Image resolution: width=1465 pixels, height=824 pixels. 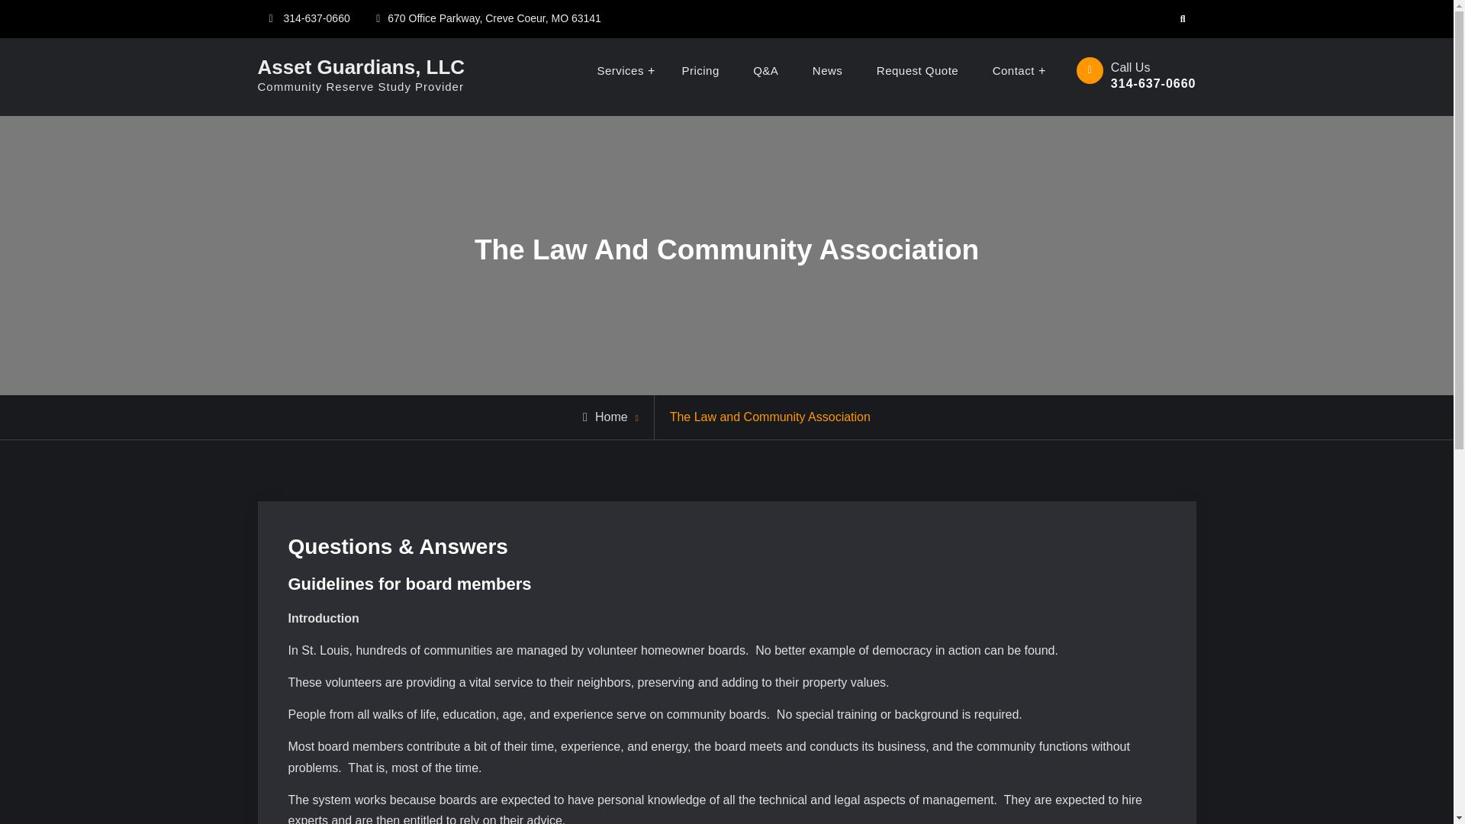 I want to click on Services, so click(x=623, y=70).